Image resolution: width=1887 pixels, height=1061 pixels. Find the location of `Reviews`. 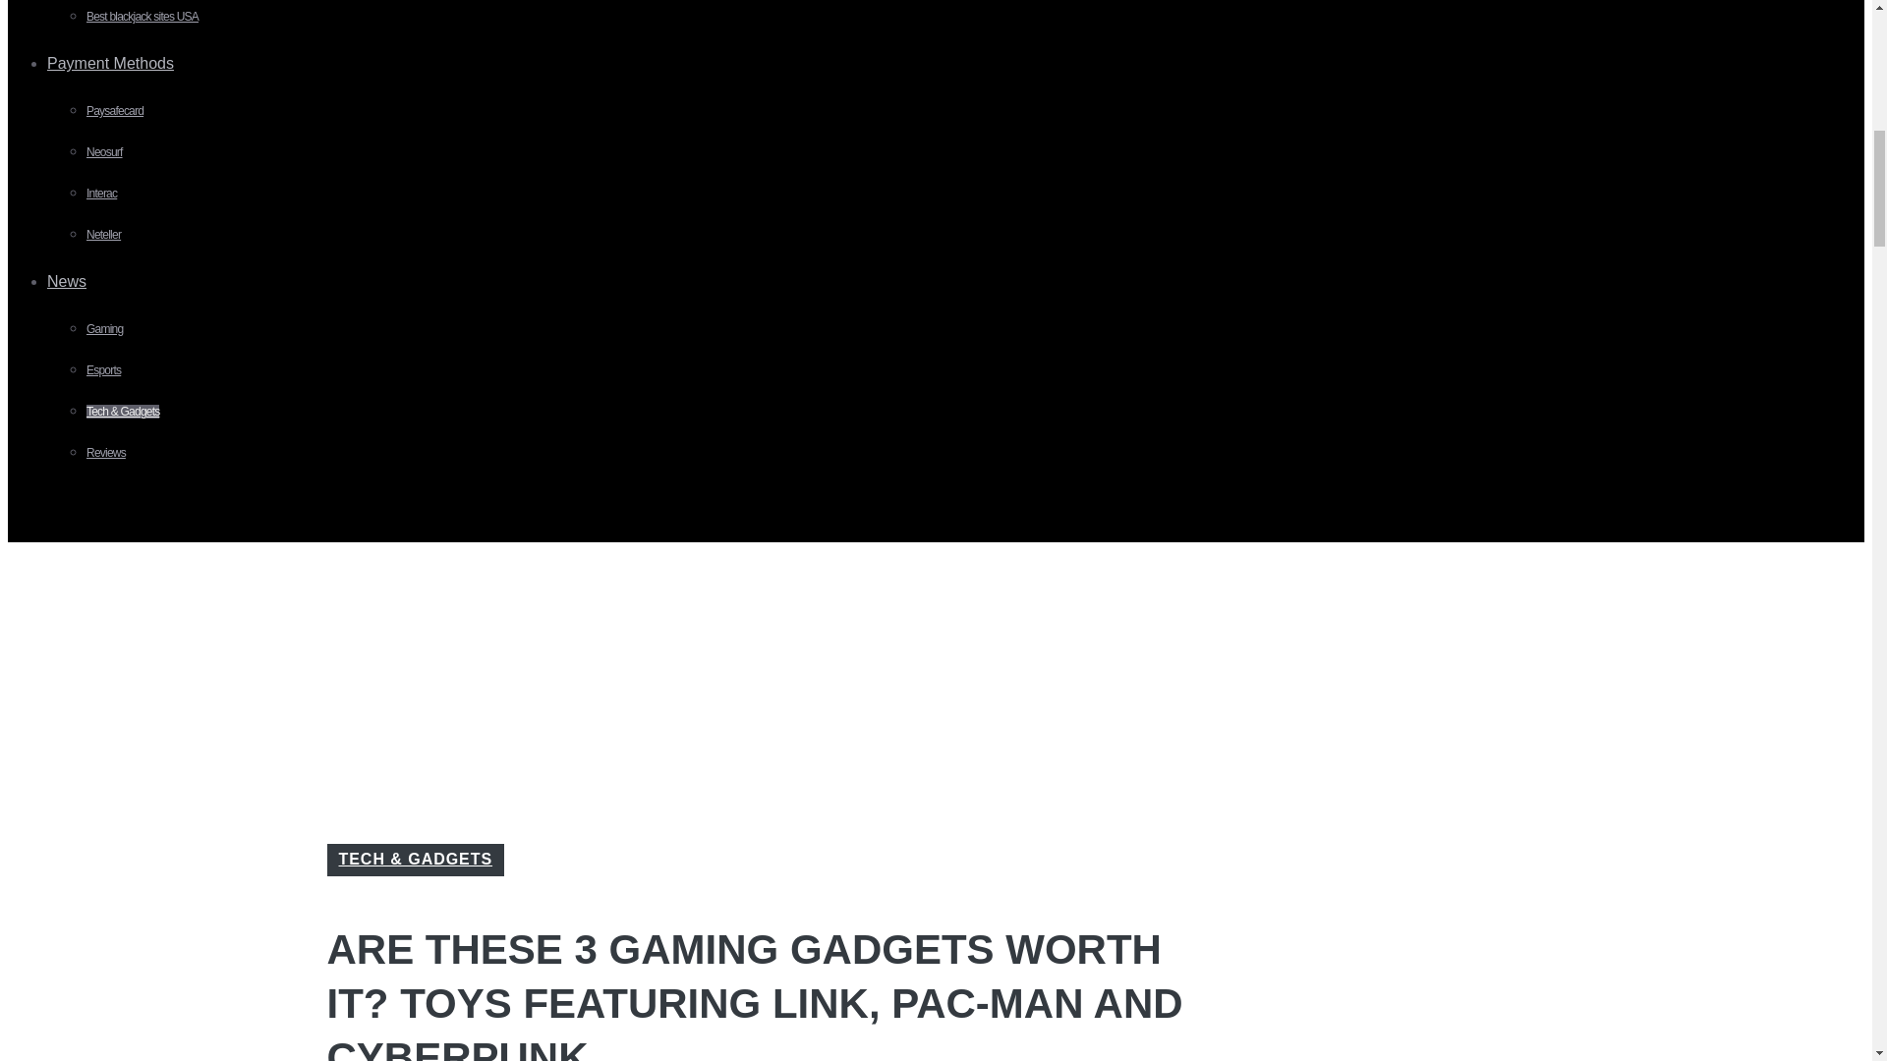

Reviews is located at coordinates (106, 452).